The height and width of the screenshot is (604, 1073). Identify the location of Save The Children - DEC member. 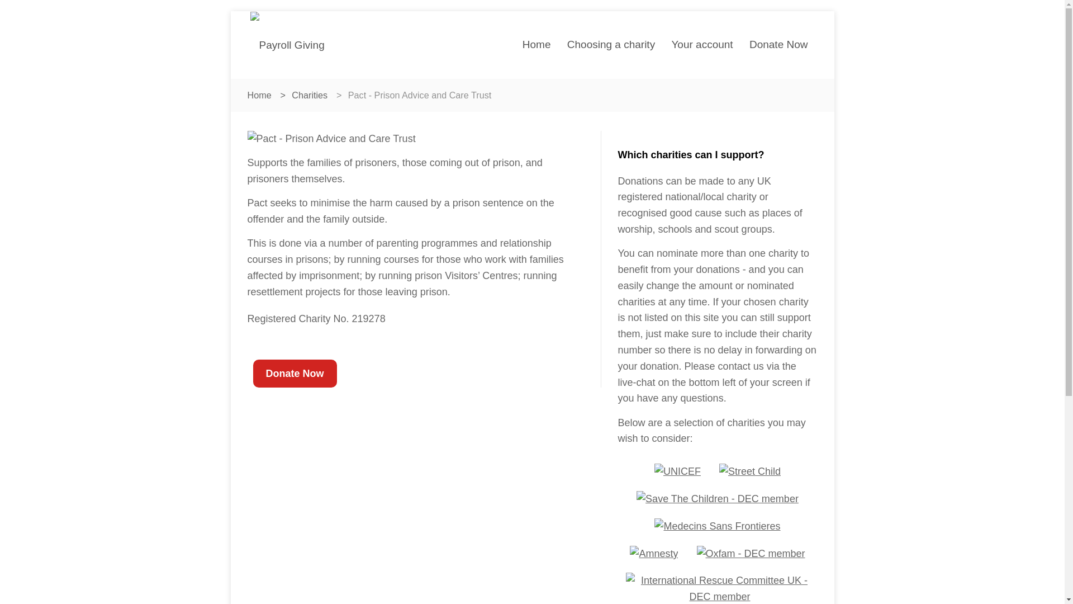
(717, 499).